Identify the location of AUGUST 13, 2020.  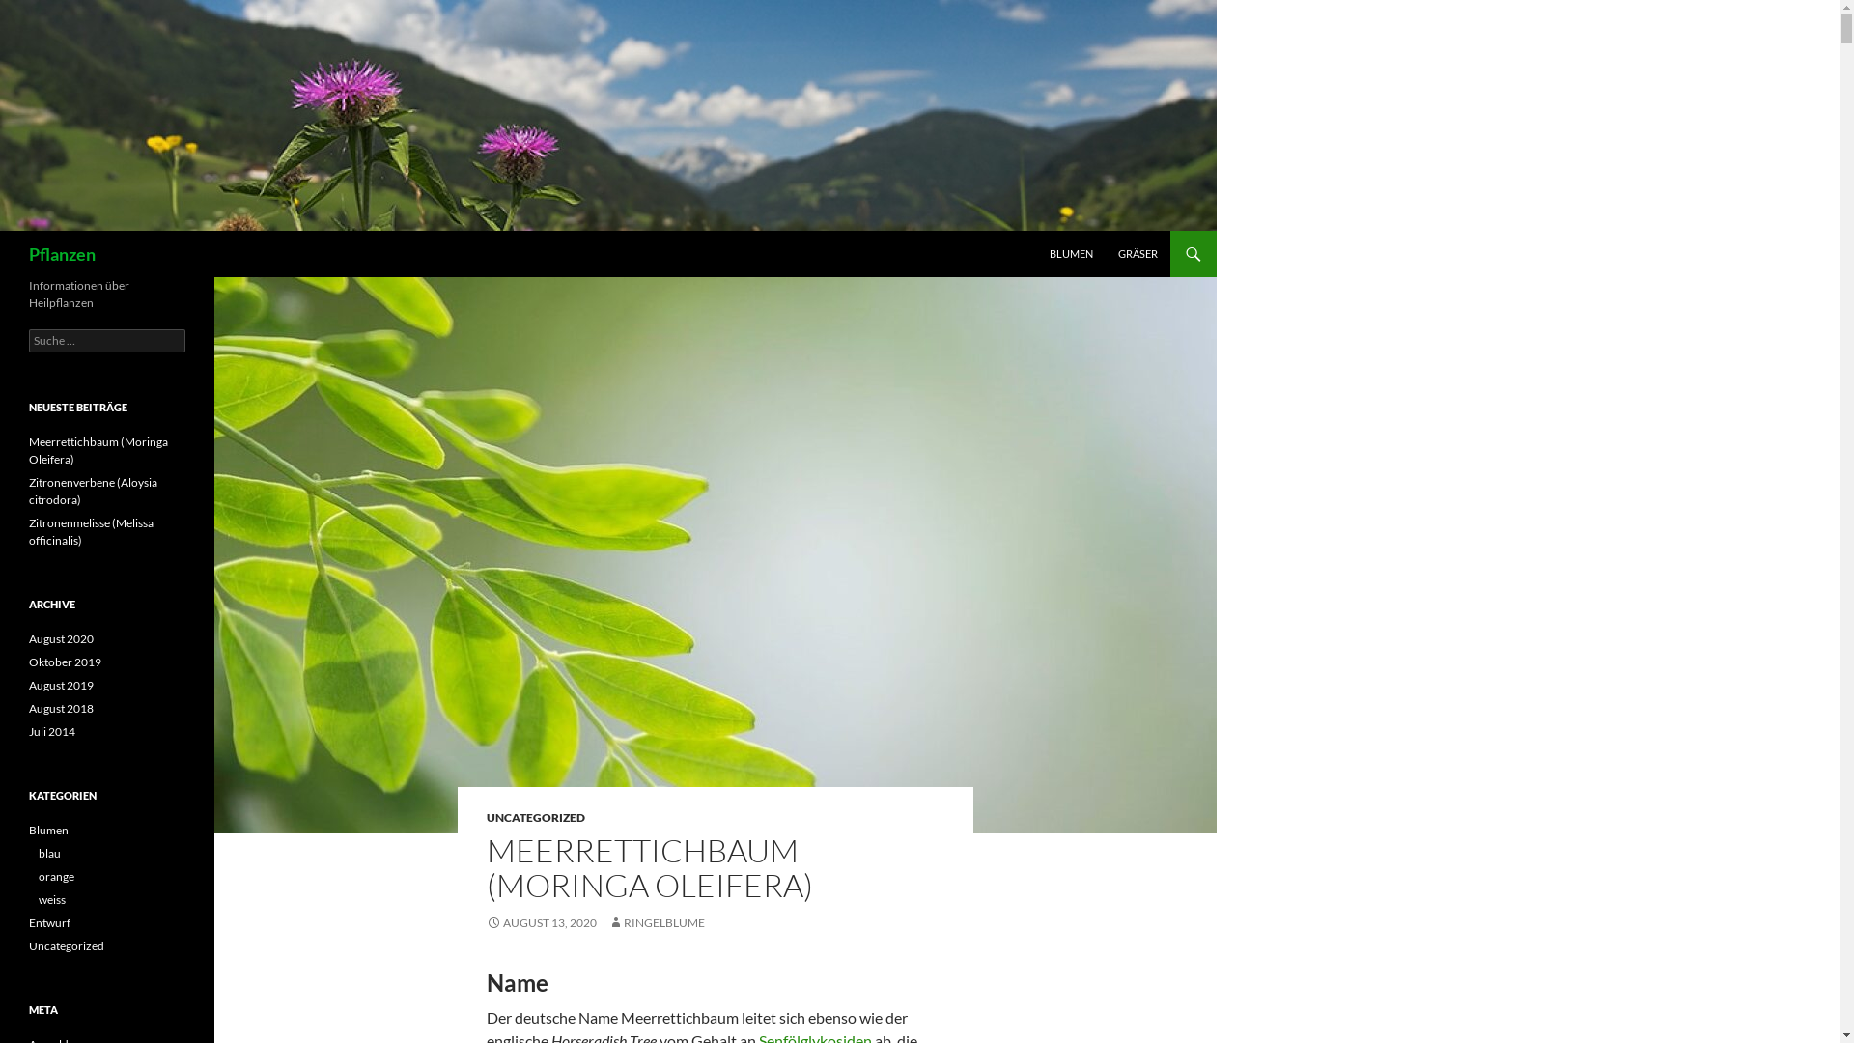
(542, 923).